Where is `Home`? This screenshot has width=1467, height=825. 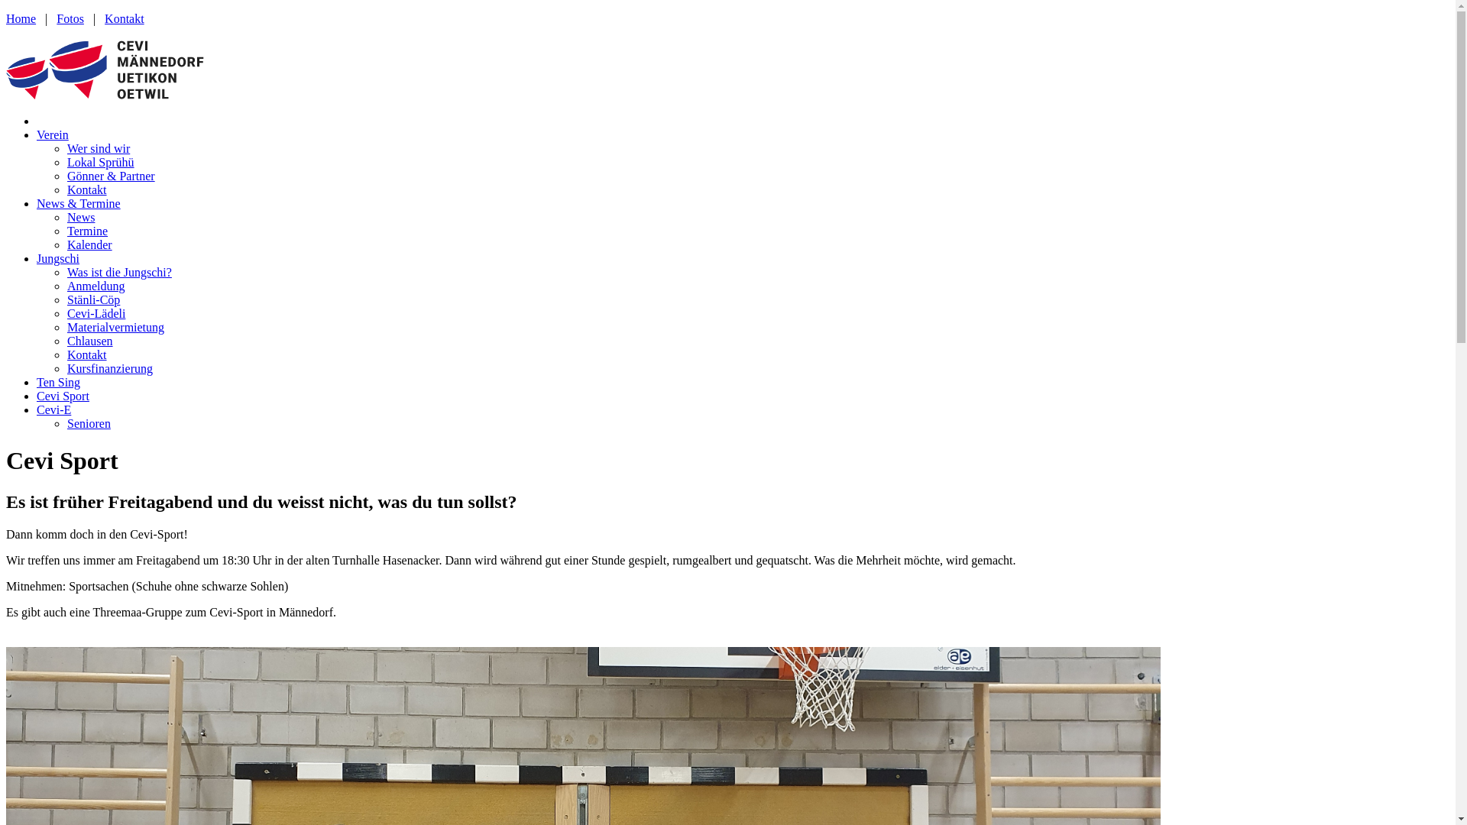 Home is located at coordinates (21, 18).